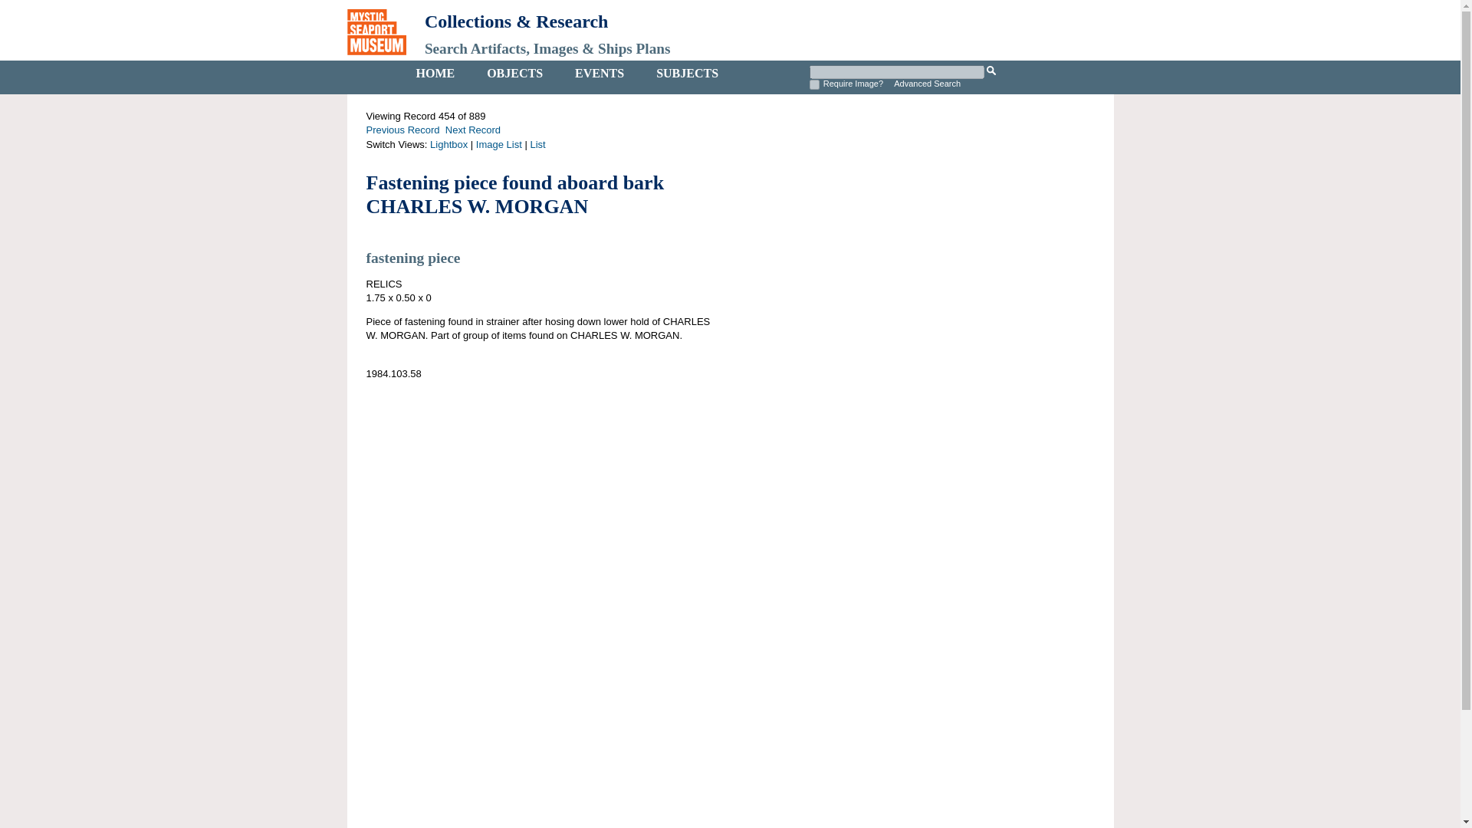  What do you see at coordinates (687, 74) in the screenshot?
I see `SUBJECTS` at bounding box center [687, 74].